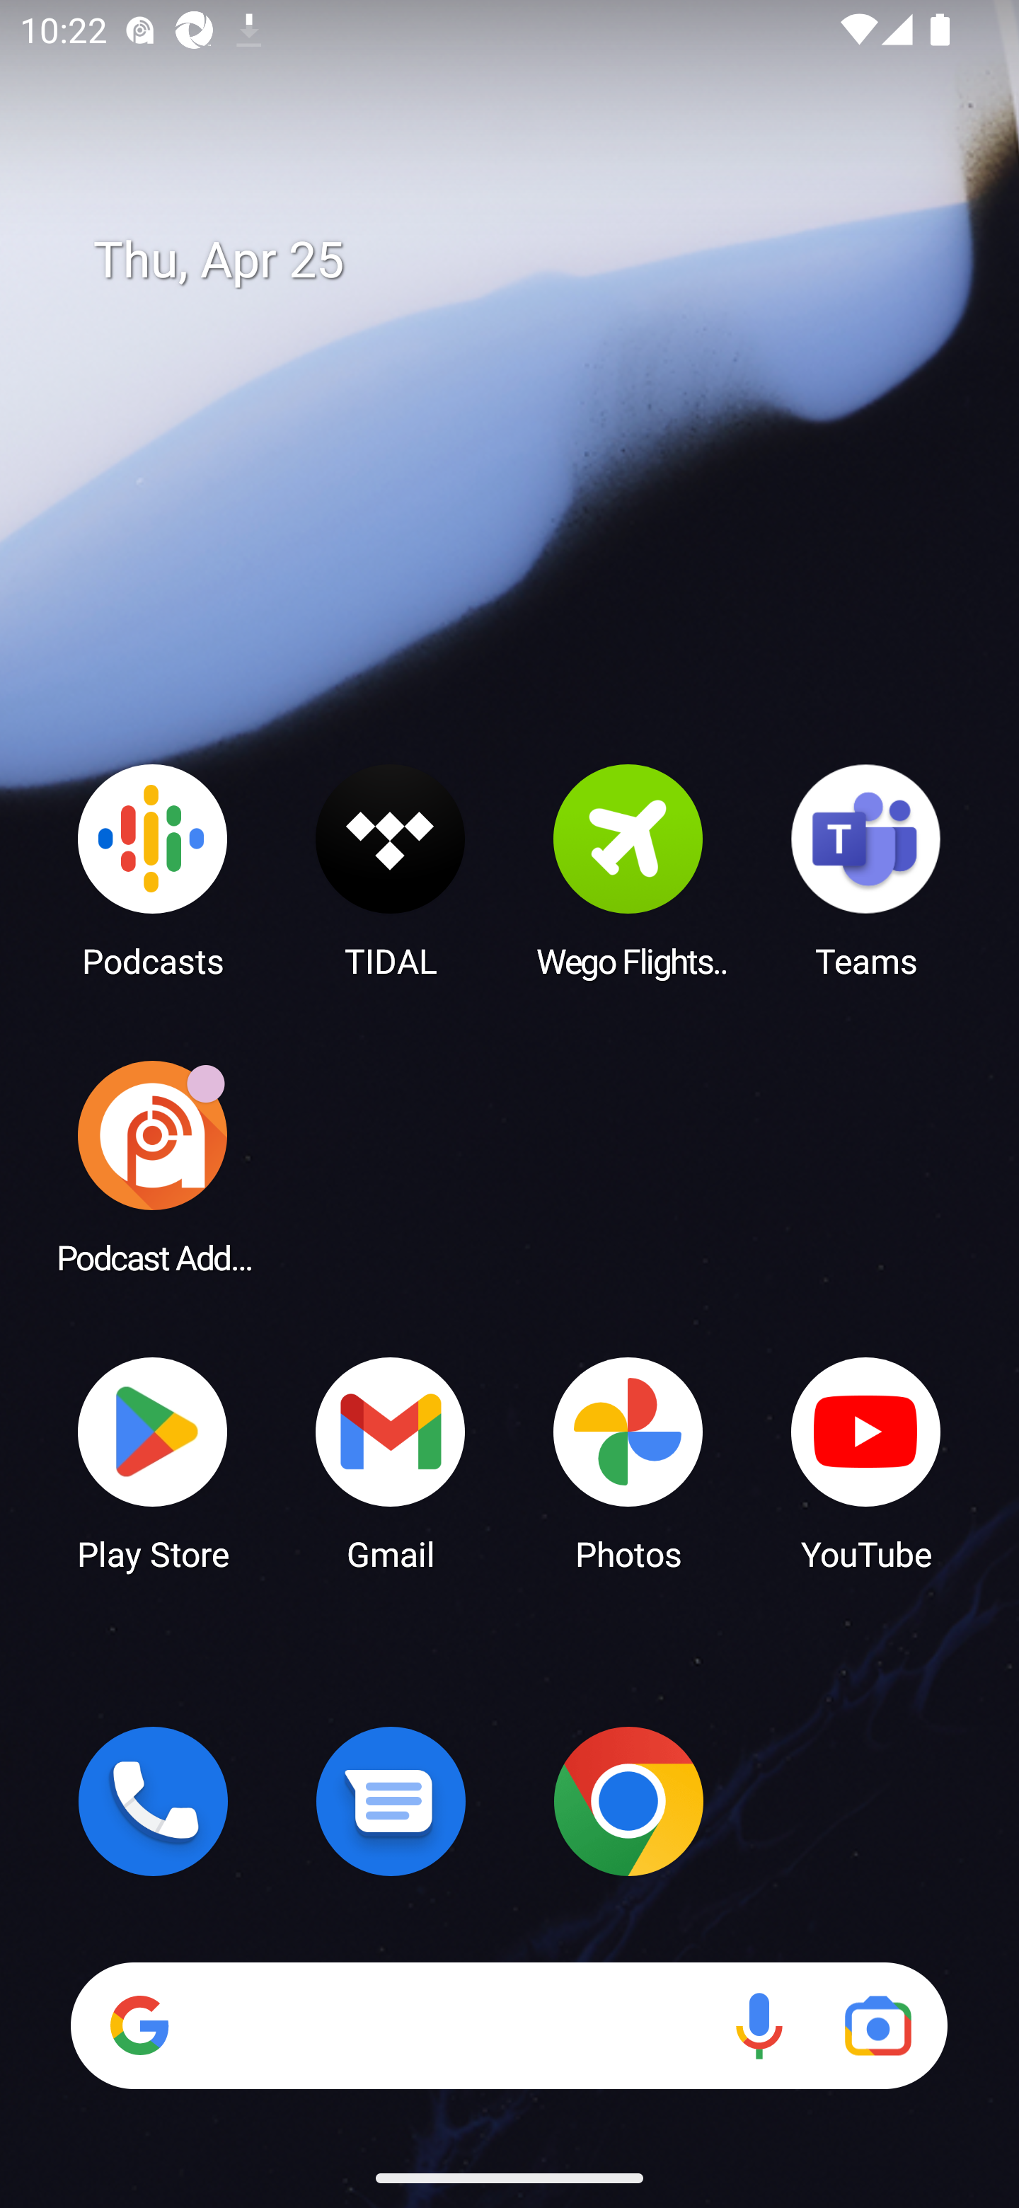  I want to click on Chrome, so click(628, 1801).